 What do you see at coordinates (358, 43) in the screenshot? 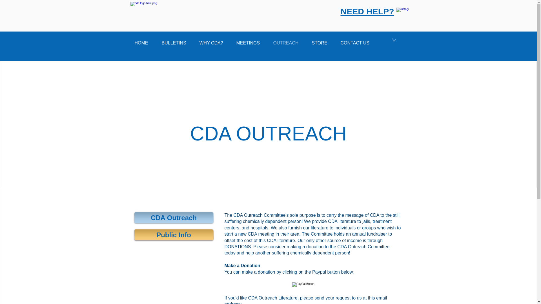
I see `CONTACT US` at bounding box center [358, 43].